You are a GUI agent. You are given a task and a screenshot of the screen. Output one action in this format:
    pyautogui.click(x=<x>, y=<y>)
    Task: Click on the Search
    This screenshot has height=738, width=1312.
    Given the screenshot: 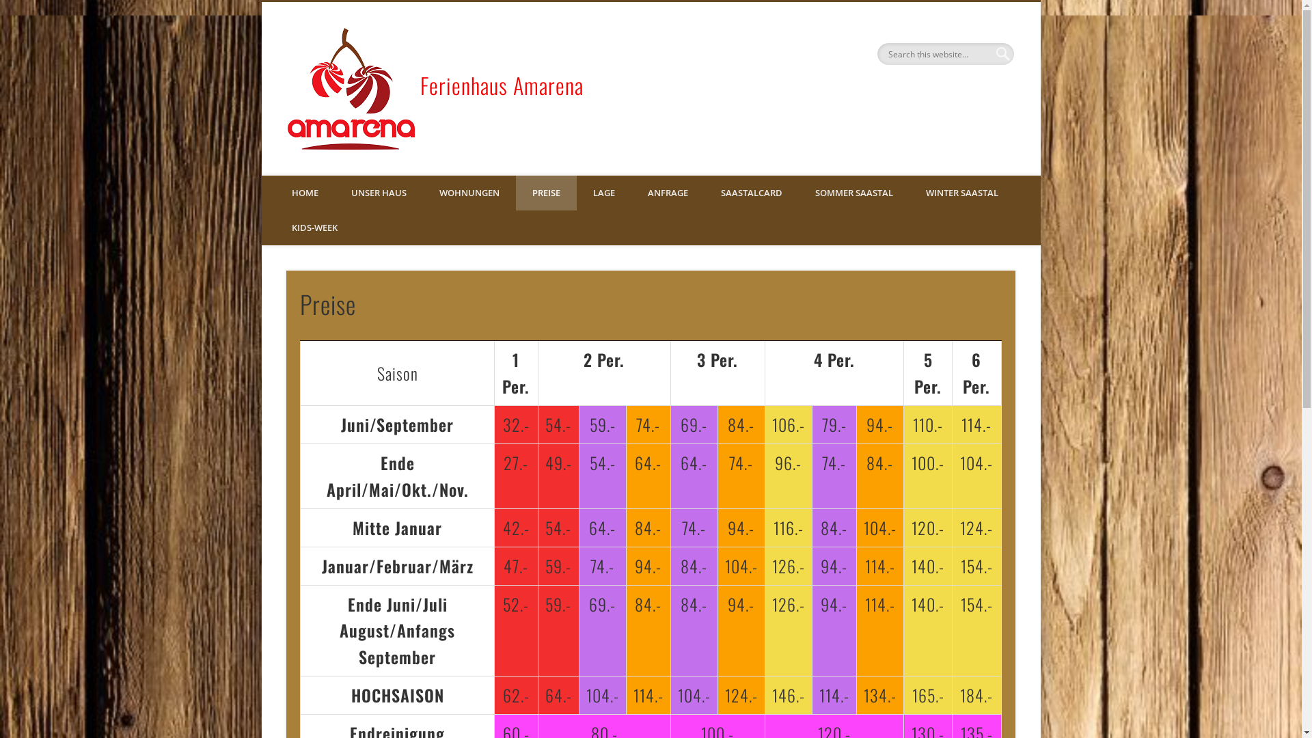 What is the action you would take?
    pyautogui.click(x=10, y=8)
    